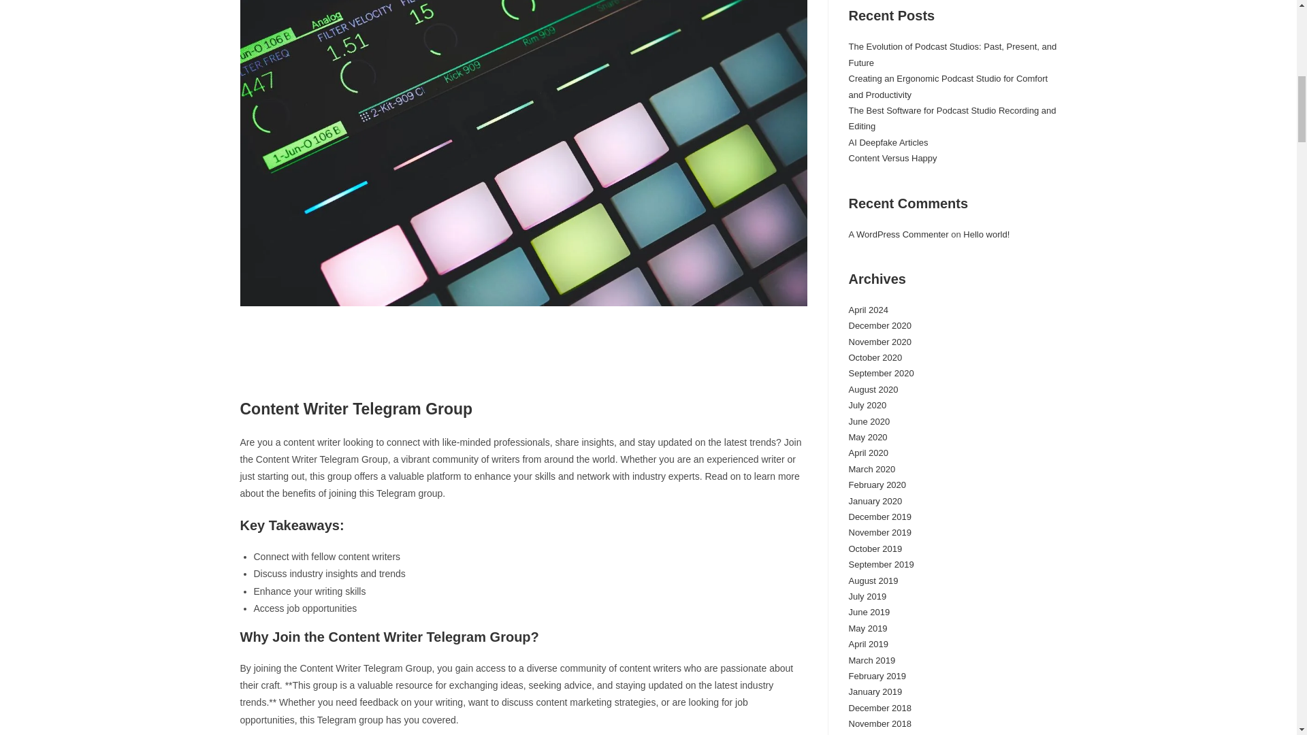 This screenshot has width=1307, height=735. Describe the element at coordinates (877, 485) in the screenshot. I see `February 2020` at that location.